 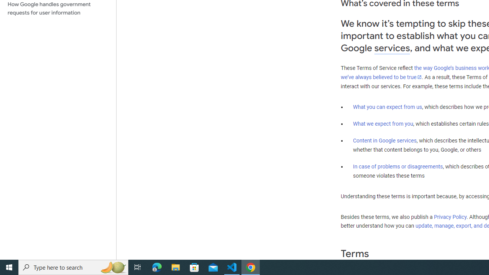 What do you see at coordinates (450, 217) in the screenshot?
I see `Privacy Policy` at bounding box center [450, 217].